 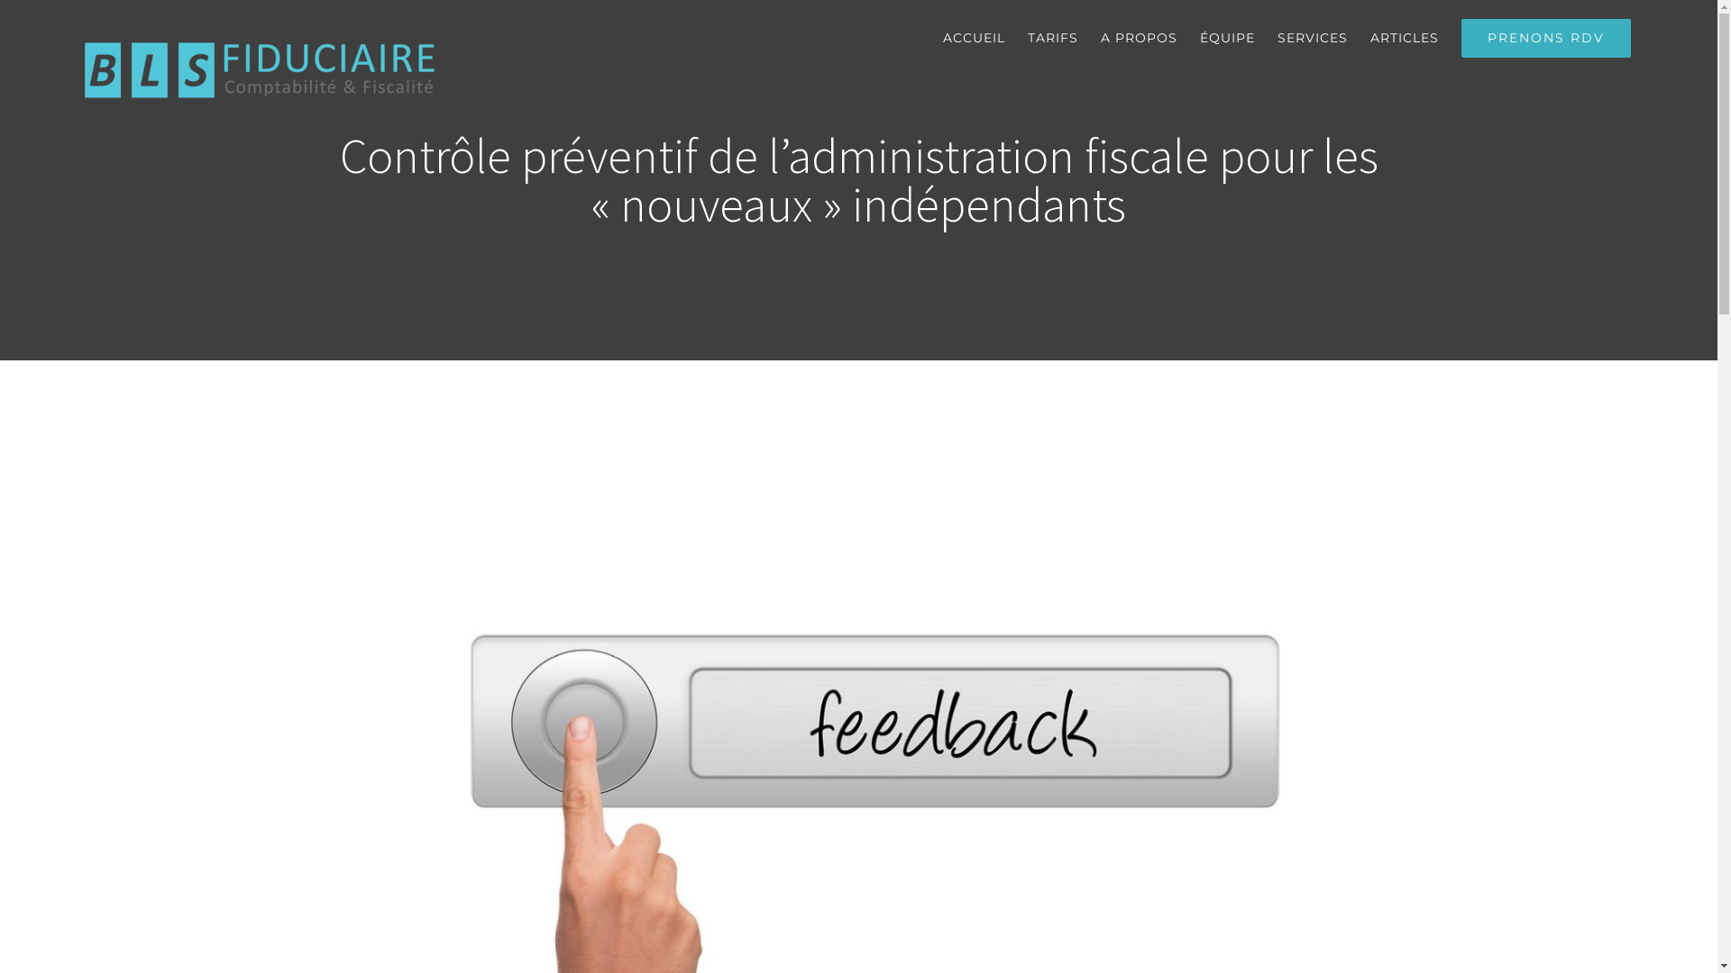 What do you see at coordinates (1546, 38) in the screenshot?
I see `PRENONS RDV` at bounding box center [1546, 38].